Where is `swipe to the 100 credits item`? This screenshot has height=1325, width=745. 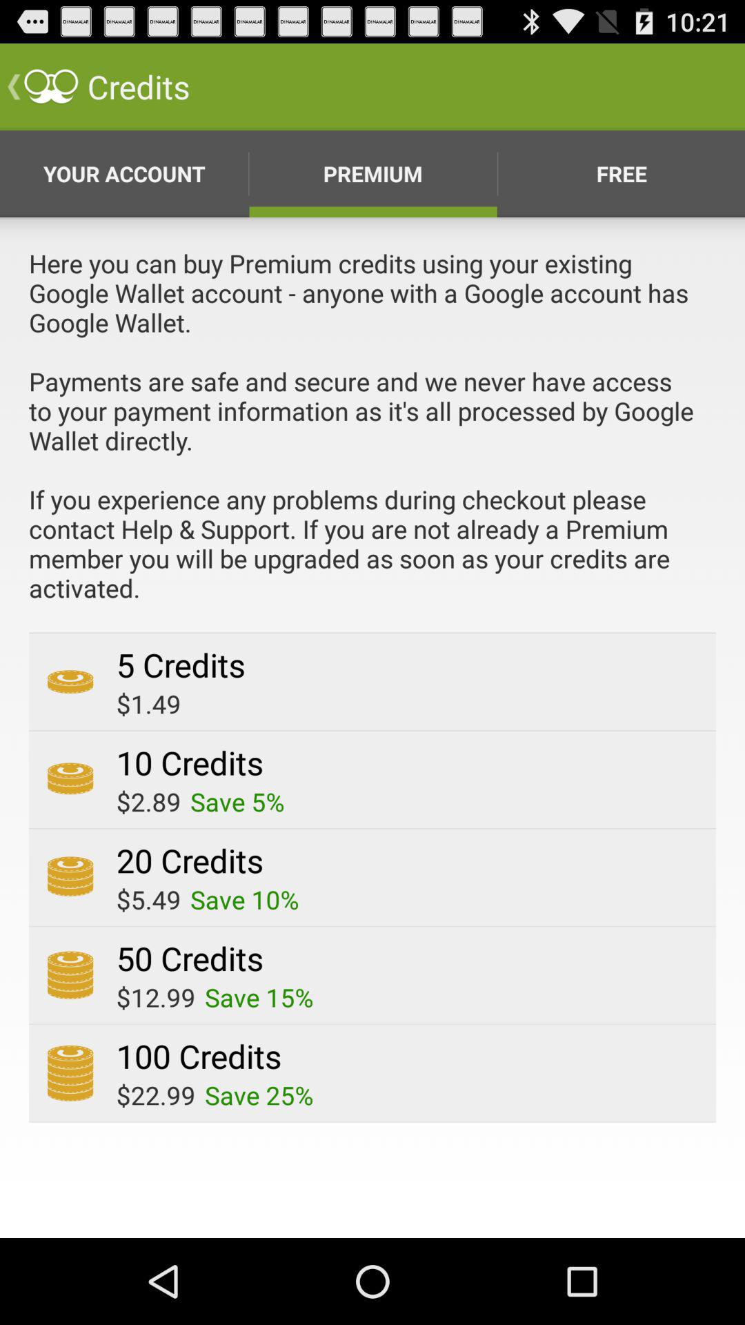
swipe to the 100 credits item is located at coordinates (199, 1056).